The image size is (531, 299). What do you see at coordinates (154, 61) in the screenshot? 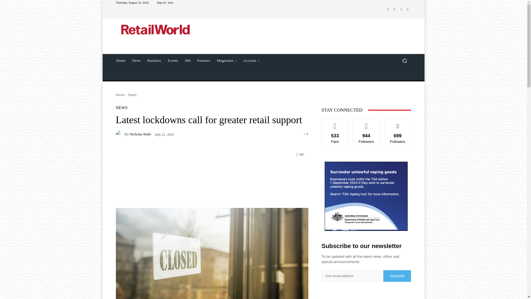
I see `Business` at bounding box center [154, 61].